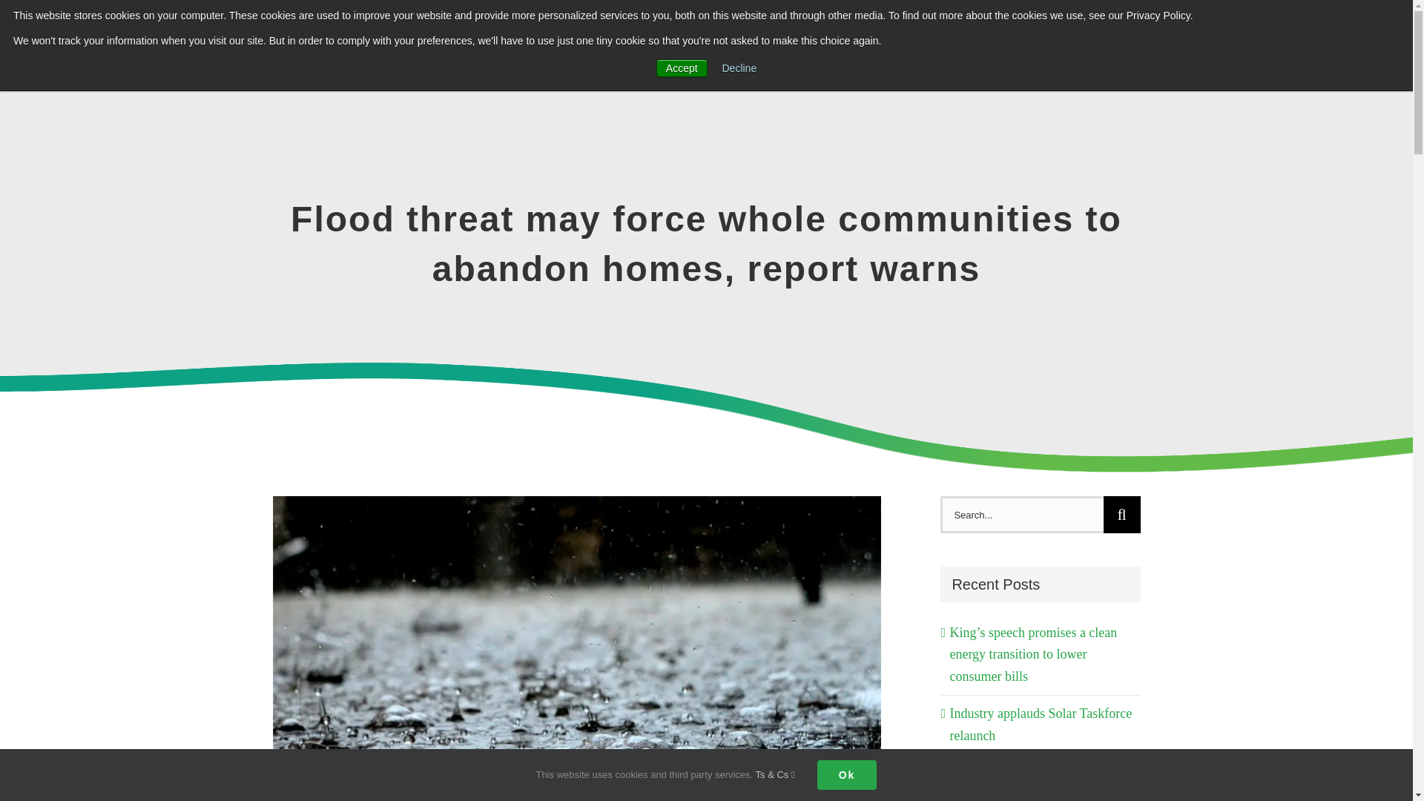  I want to click on Decline, so click(739, 68).